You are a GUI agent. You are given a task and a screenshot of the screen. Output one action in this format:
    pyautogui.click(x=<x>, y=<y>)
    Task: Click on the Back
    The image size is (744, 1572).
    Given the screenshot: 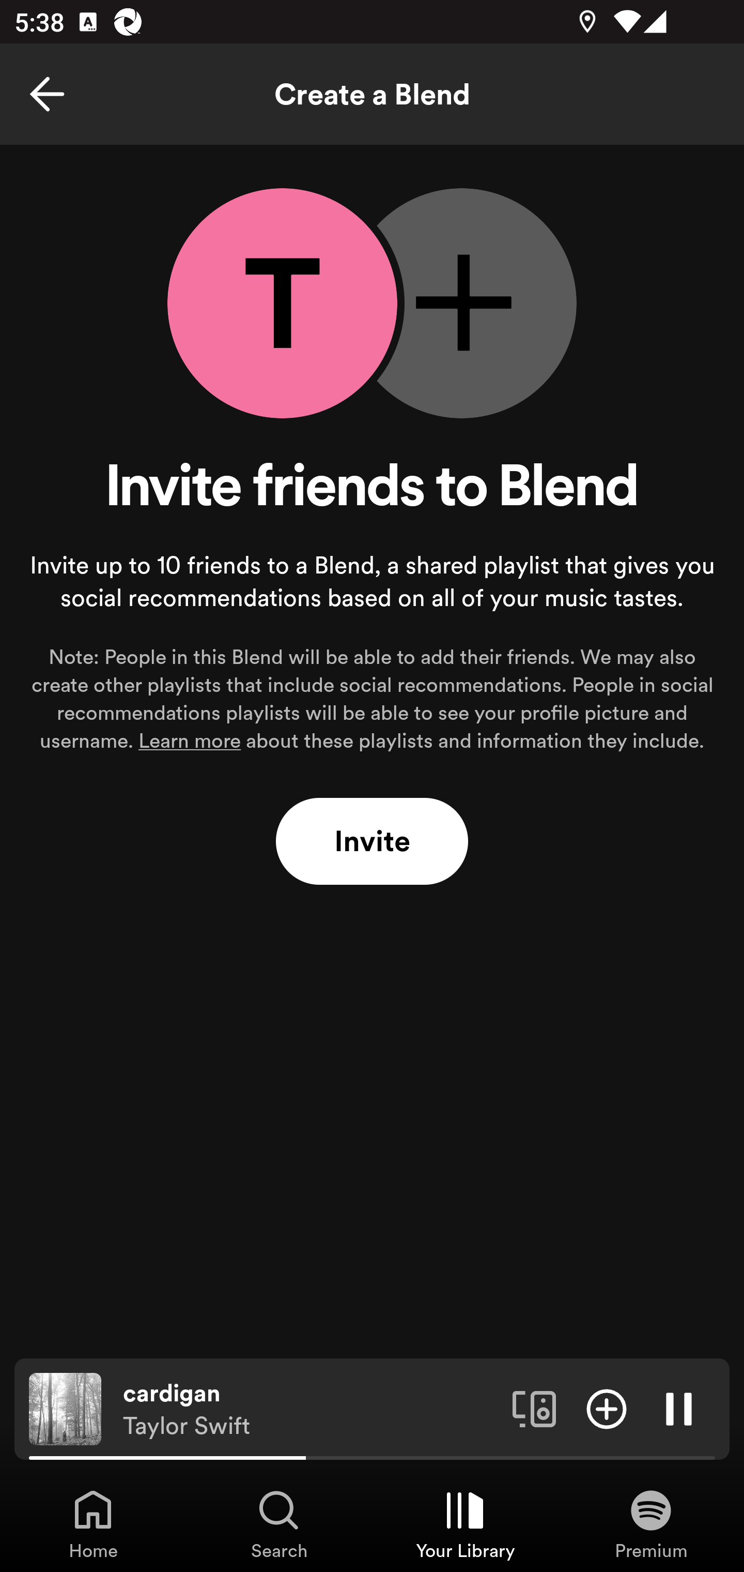 What is the action you would take?
    pyautogui.click(x=47, y=94)
    